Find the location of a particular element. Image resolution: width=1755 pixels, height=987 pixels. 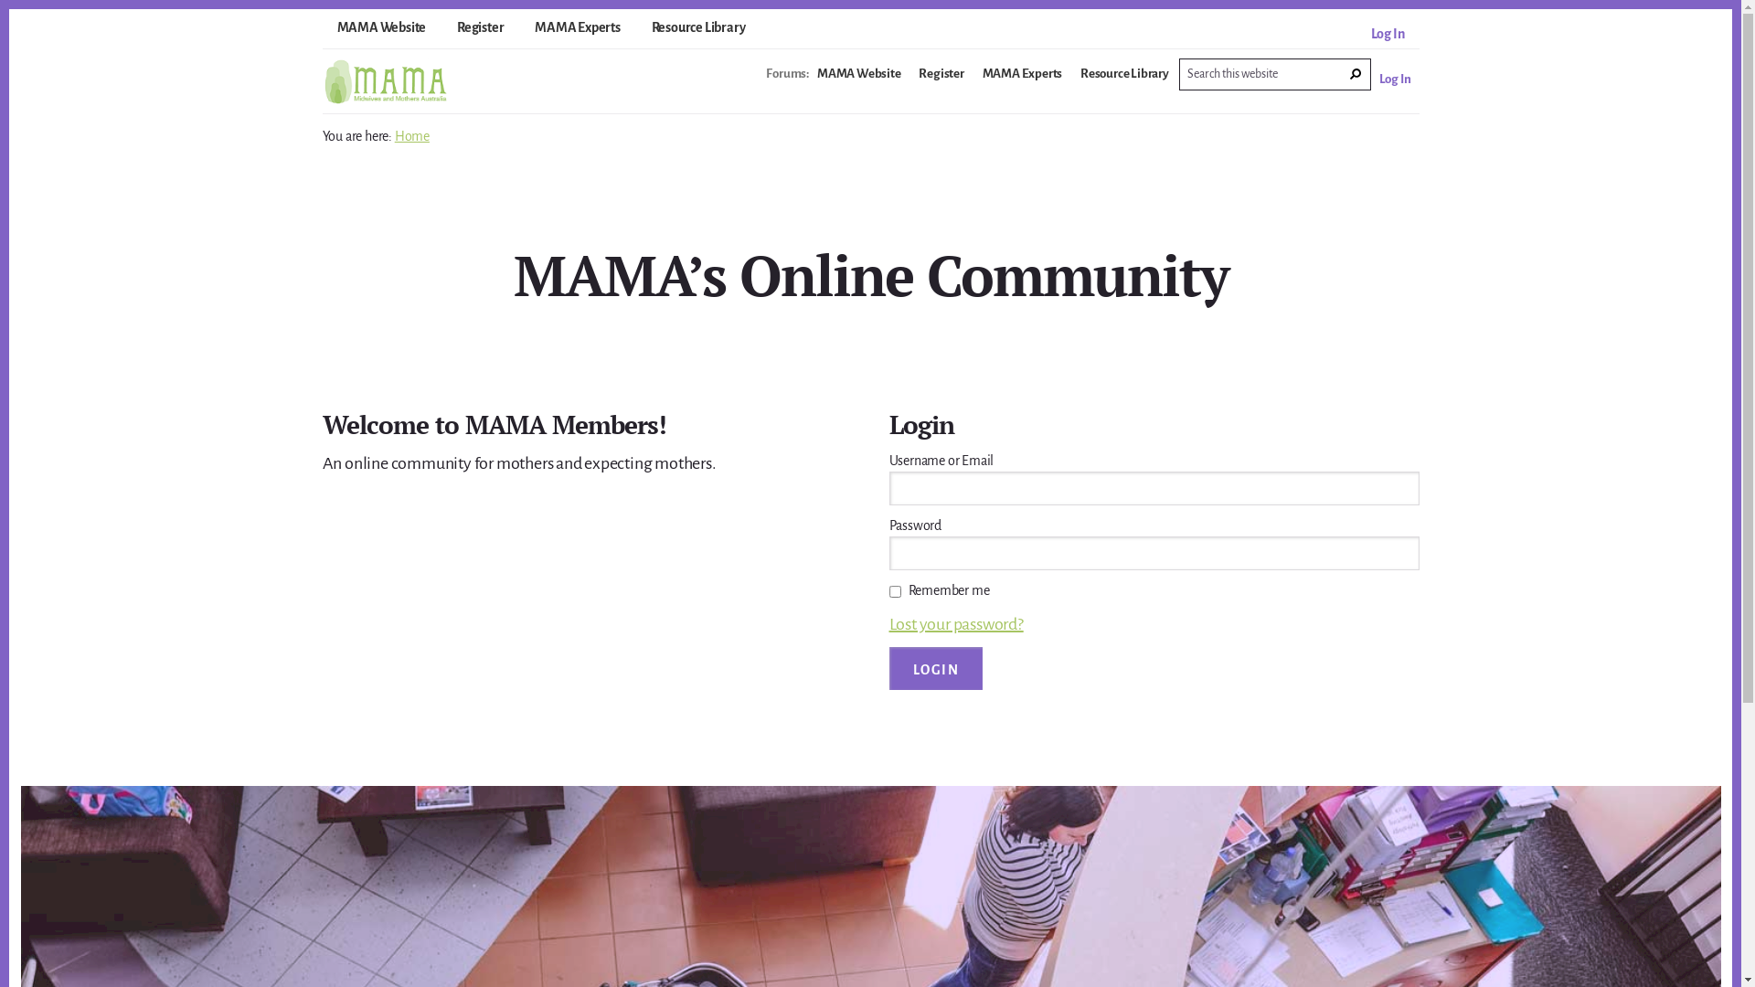

Skip to content is located at coordinates (9, 9).